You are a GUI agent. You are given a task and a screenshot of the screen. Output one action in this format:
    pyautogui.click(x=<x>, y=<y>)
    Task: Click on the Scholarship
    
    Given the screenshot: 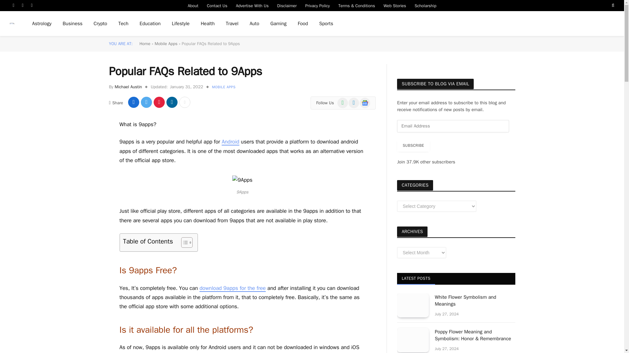 What is the action you would take?
    pyautogui.click(x=426, y=5)
    